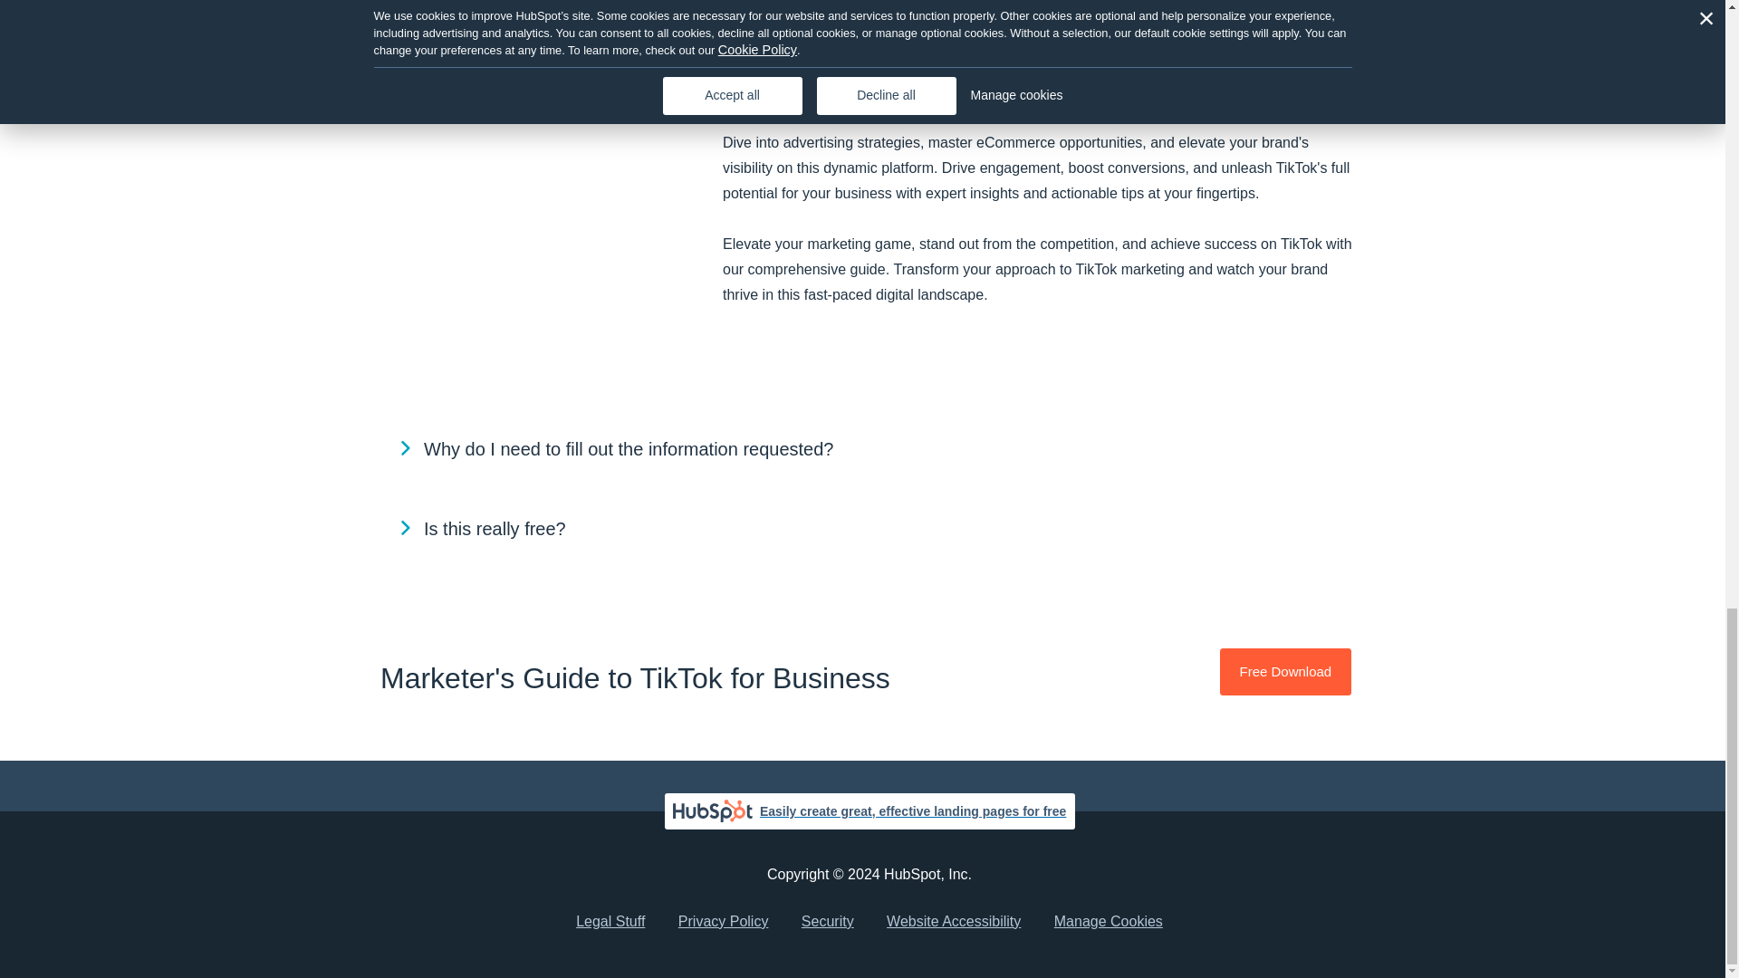  I want to click on Privacy Policy, so click(724, 922).